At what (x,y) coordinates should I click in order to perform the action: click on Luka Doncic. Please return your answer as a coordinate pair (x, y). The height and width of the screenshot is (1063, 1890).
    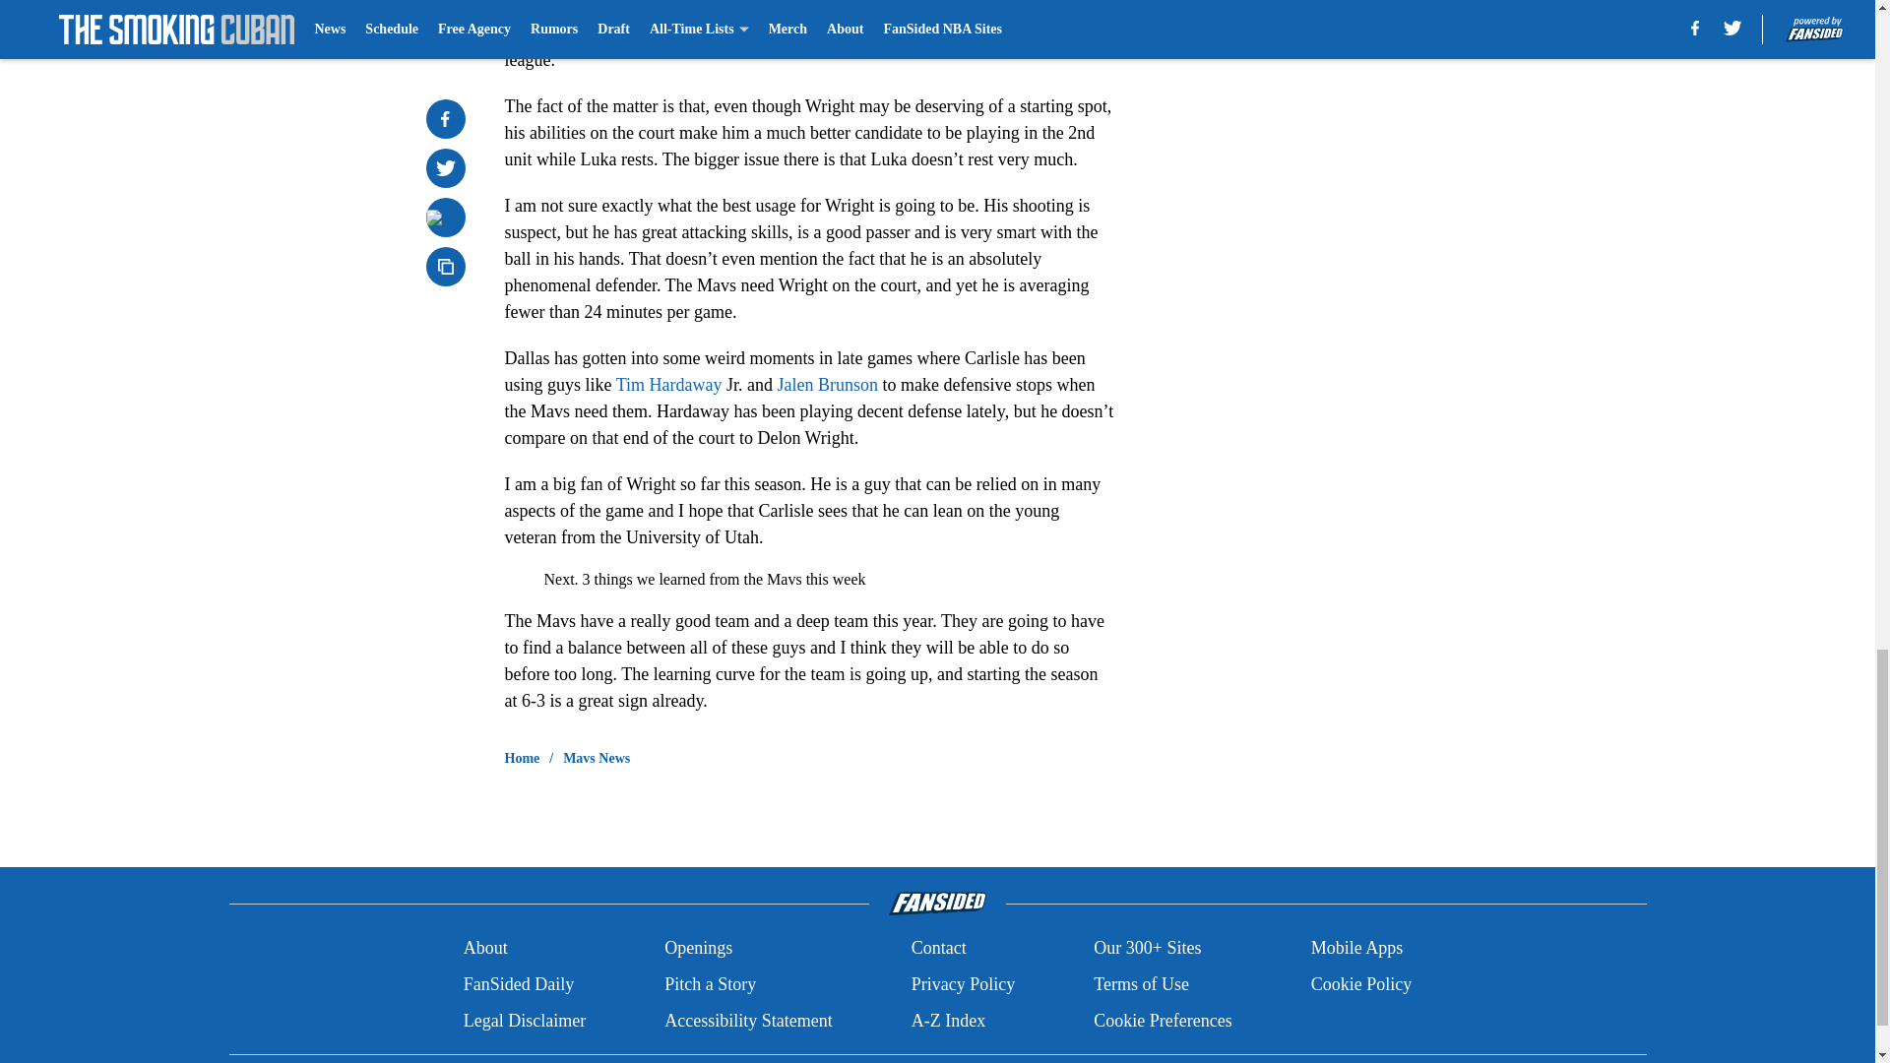
    Looking at the image, I should click on (645, 33).